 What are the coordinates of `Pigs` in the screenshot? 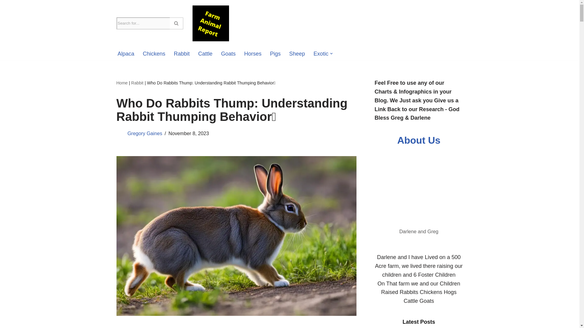 It's located at (275, 54).